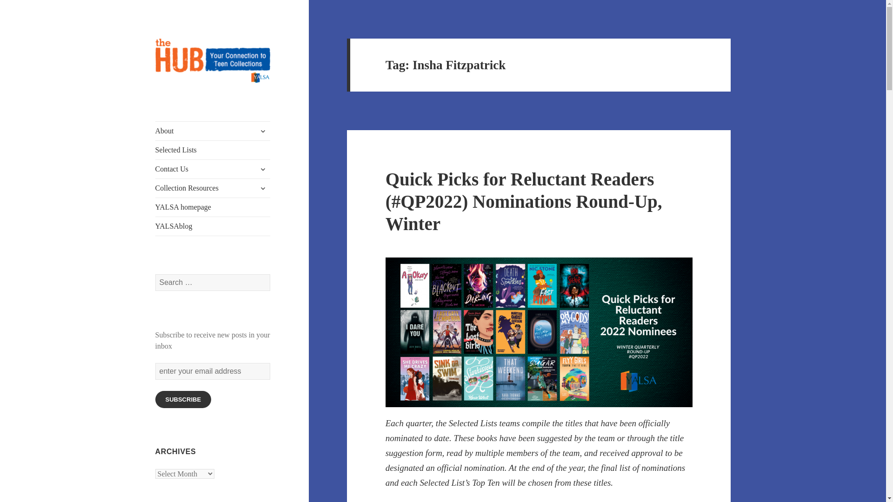 Image resolution: width=893 pixels, height=502 pixels. Describe the element at coordinates (263, 188) in the screenshot. I see `expand child menu` at that location.